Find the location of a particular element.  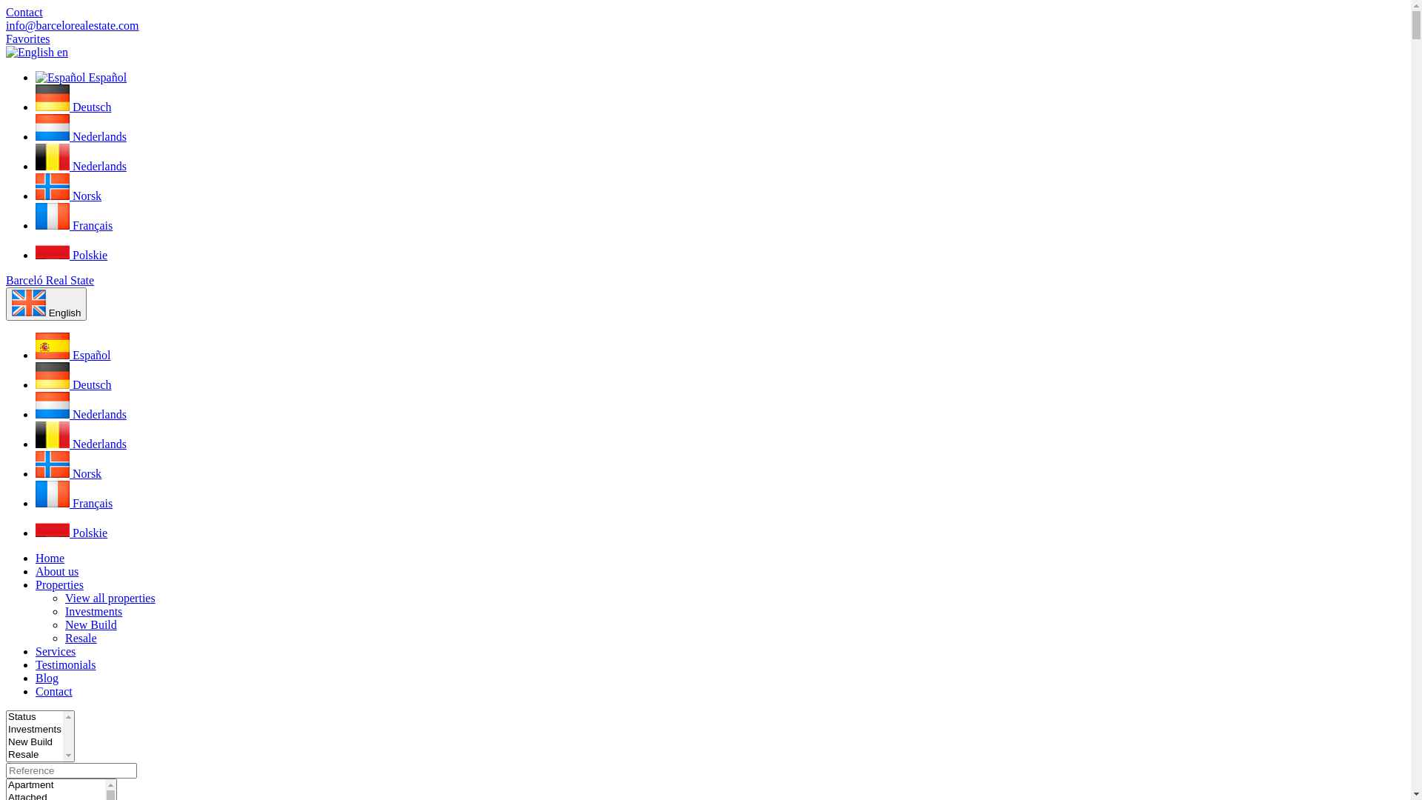

Properties is located at coordinates (59, 585).